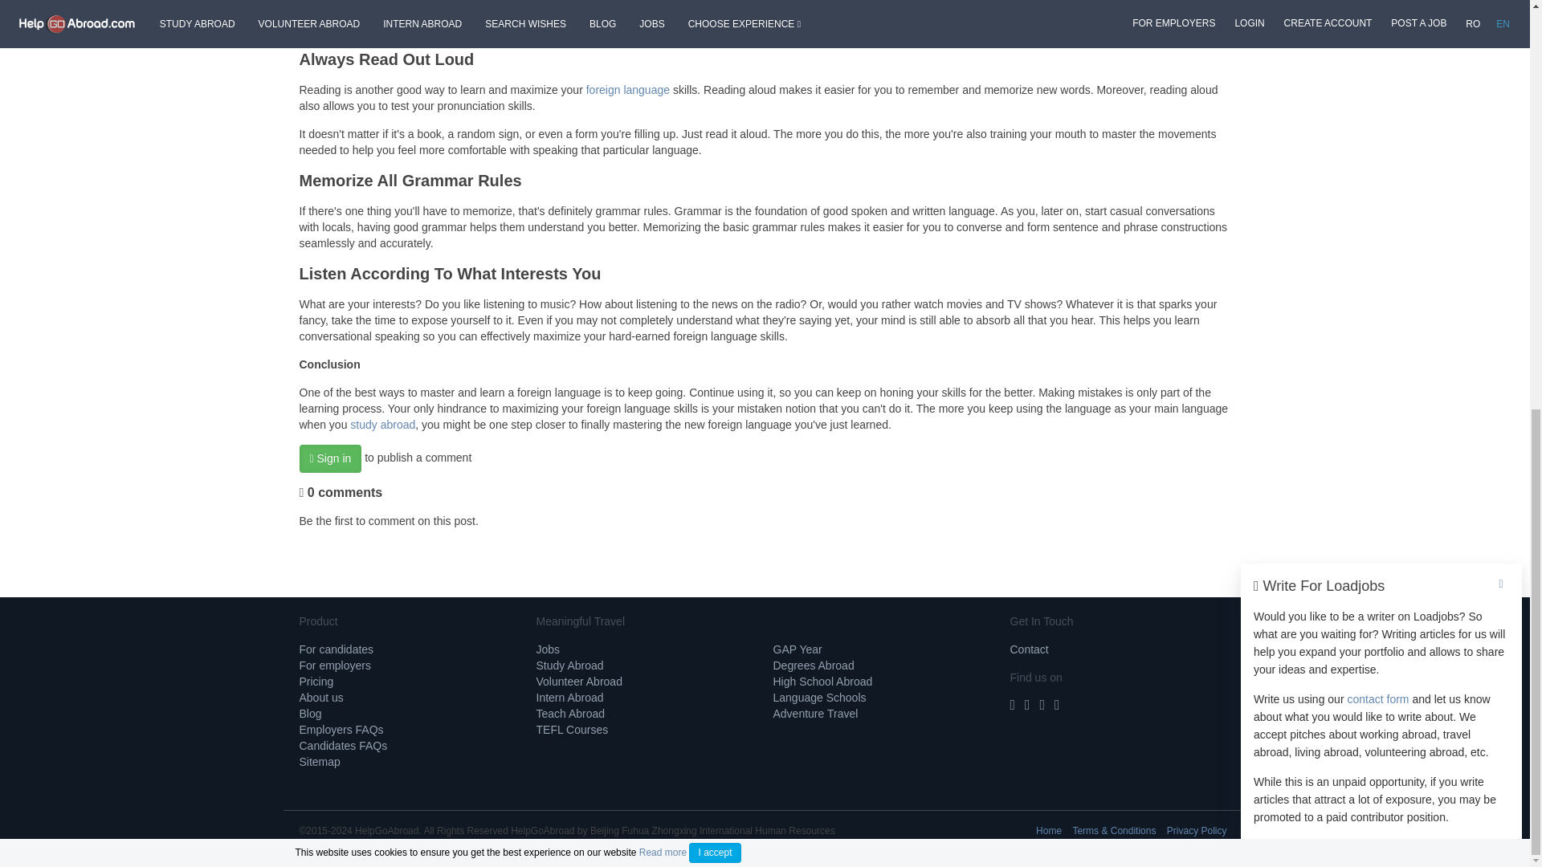 This screenshot has width=1542, height=867. I want to click on Employers FAQs, so click(341, 729).